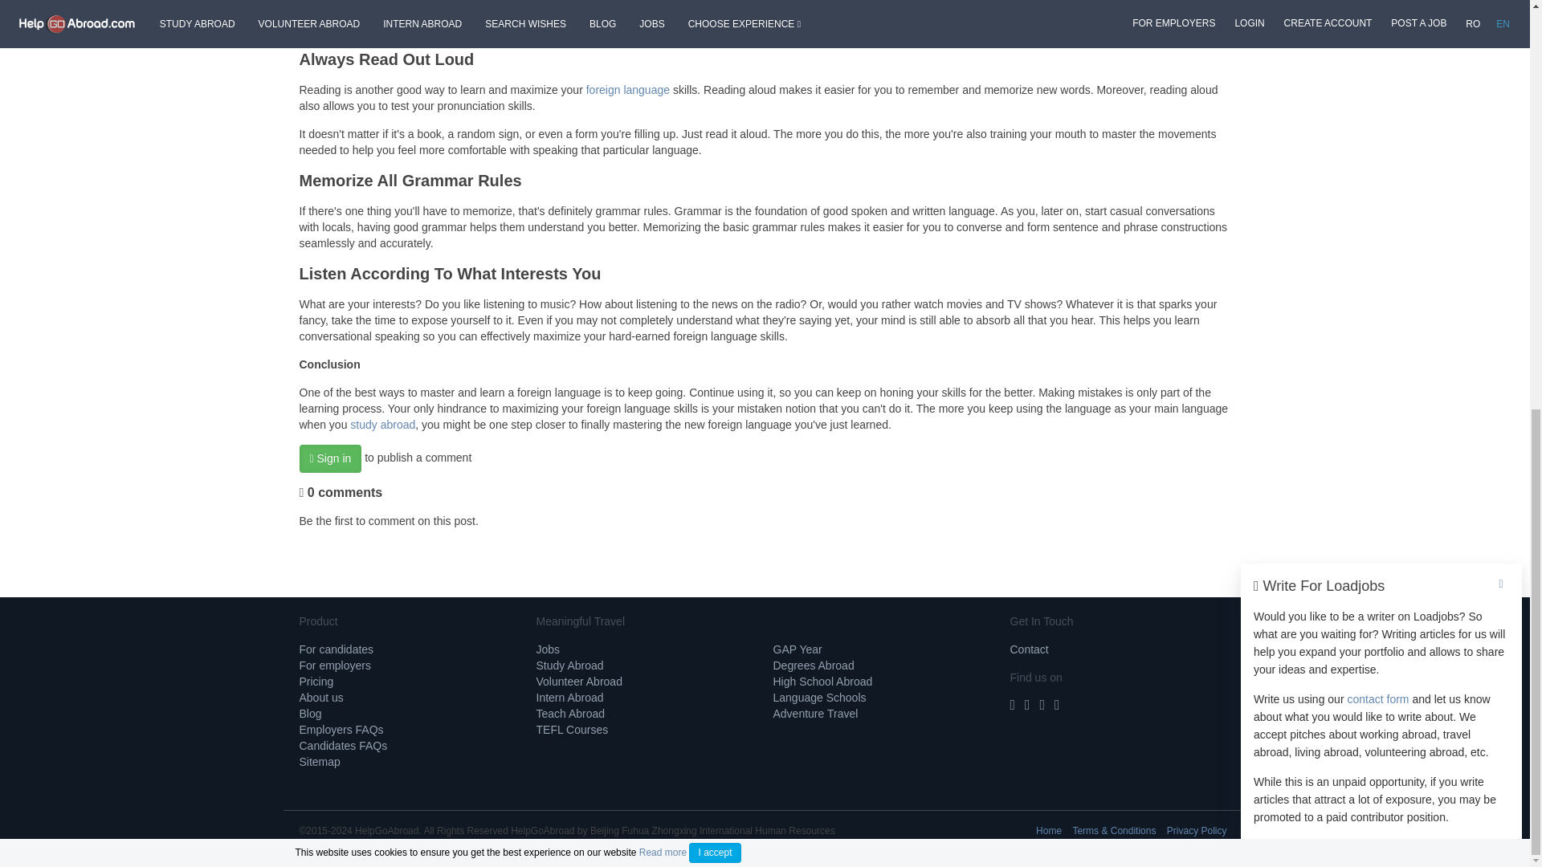 This screenshot has width=1542, height=867. I want to click on Employers FAQs, so click(341, 729).